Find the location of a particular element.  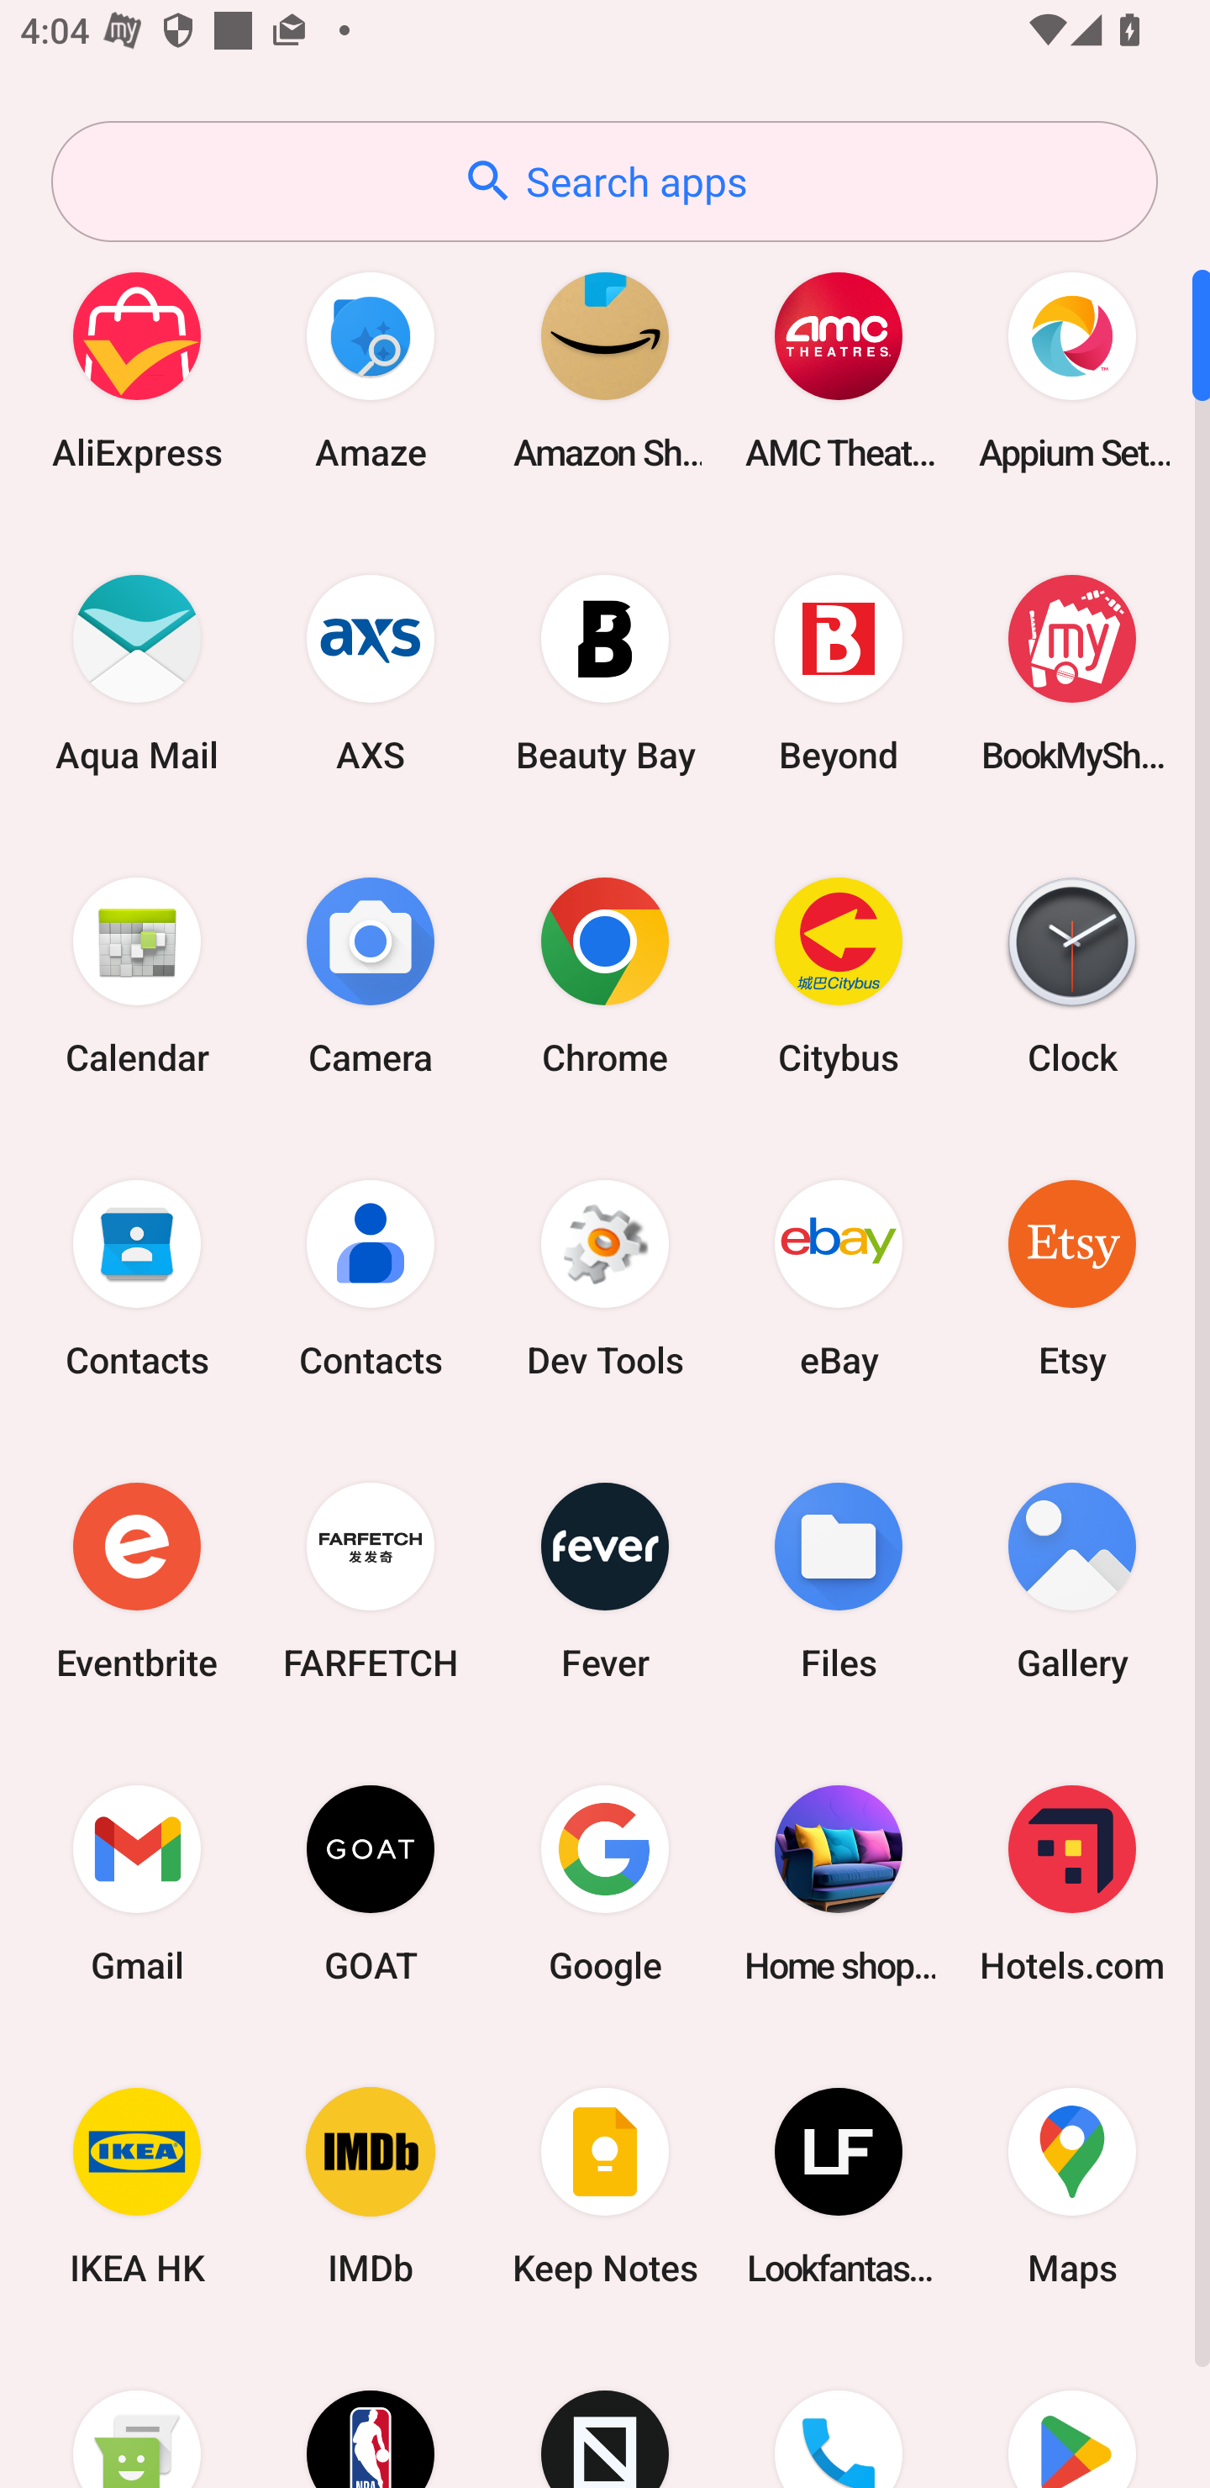

Google is located at coordinates (605, 1883).